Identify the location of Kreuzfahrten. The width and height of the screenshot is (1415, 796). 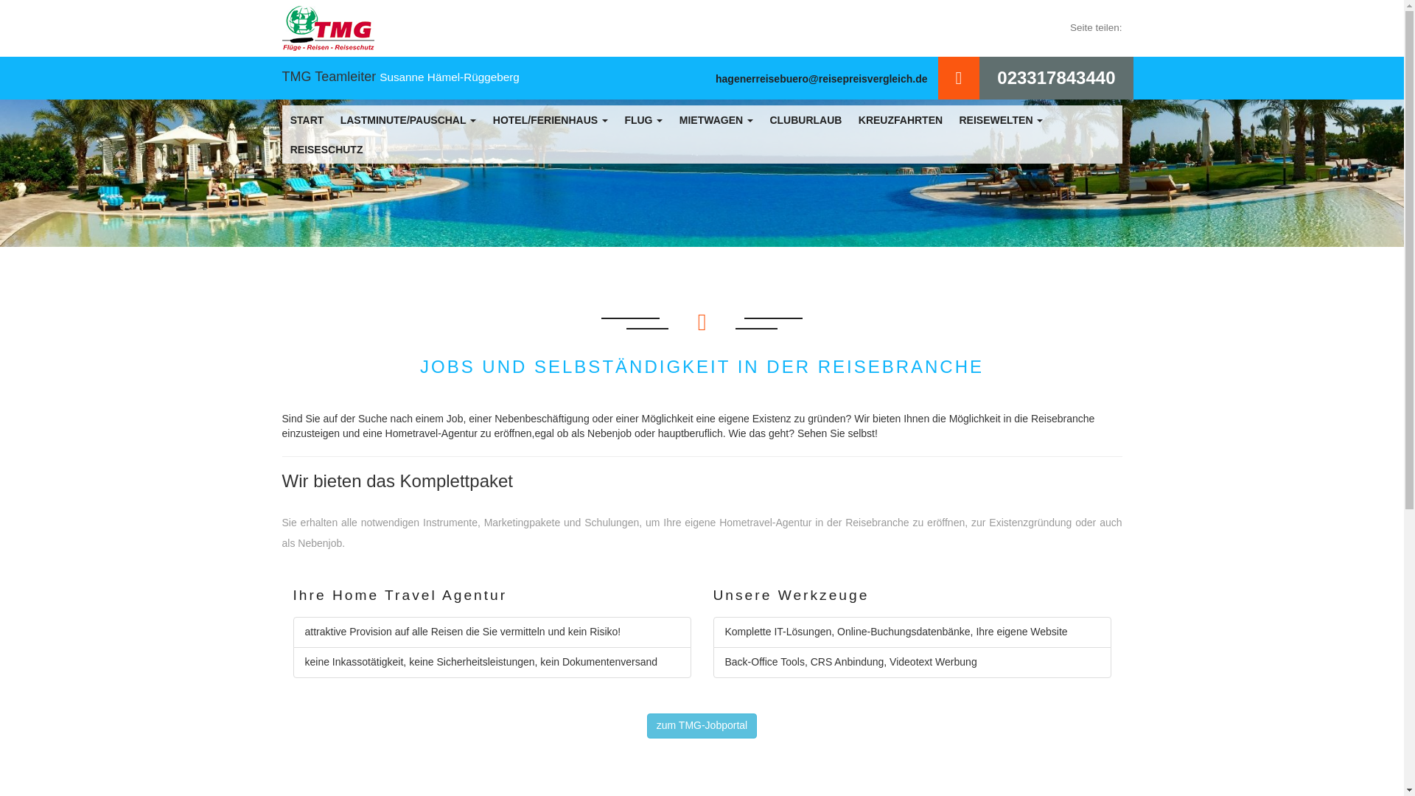
(901, 119).